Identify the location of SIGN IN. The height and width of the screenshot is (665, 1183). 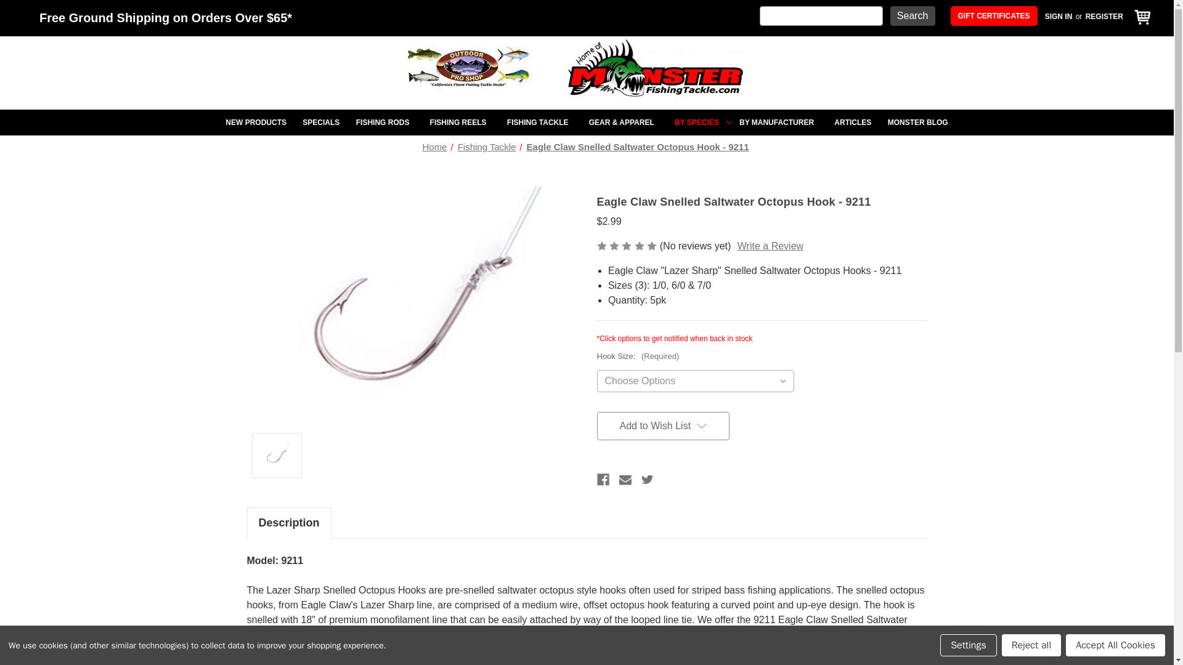
(1059, 16).